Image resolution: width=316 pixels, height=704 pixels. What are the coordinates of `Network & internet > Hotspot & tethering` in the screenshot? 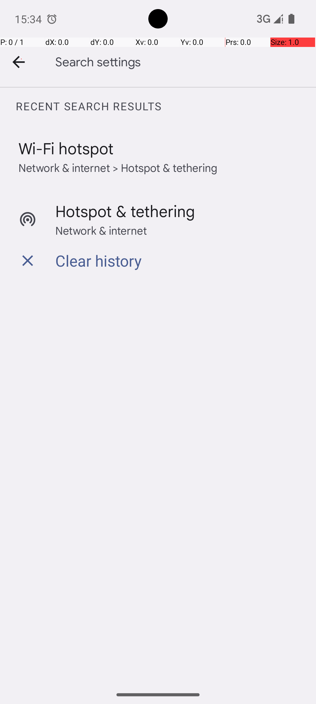 It's located at (118, 167).